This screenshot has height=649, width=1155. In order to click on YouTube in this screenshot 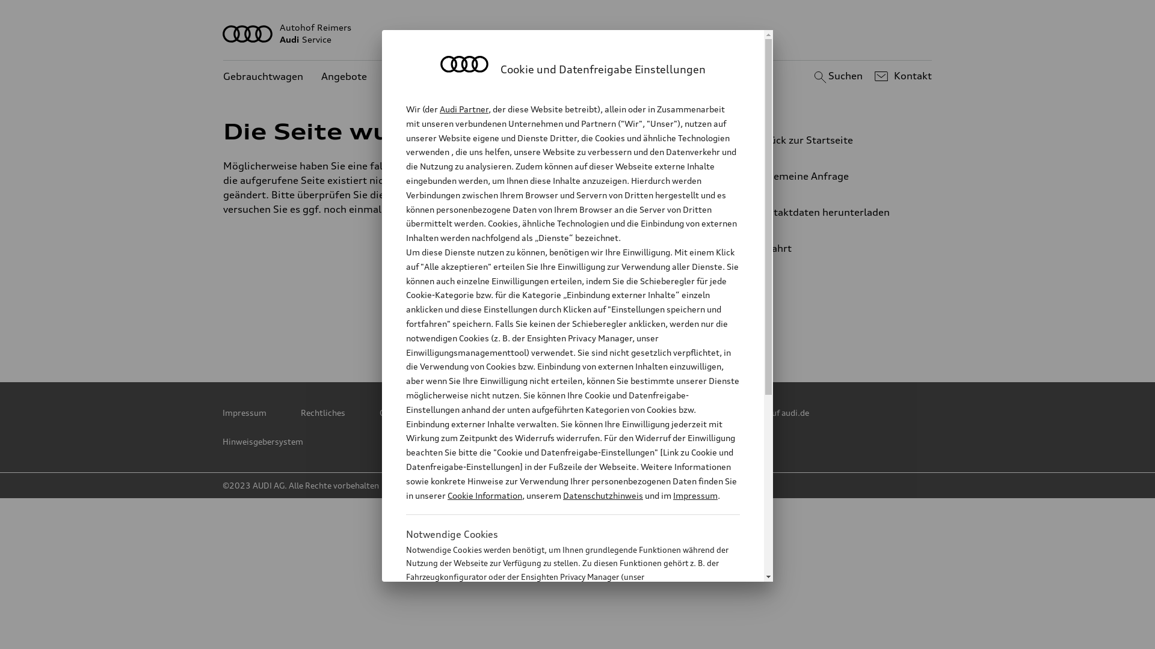, I will do `click(632, 325)`.